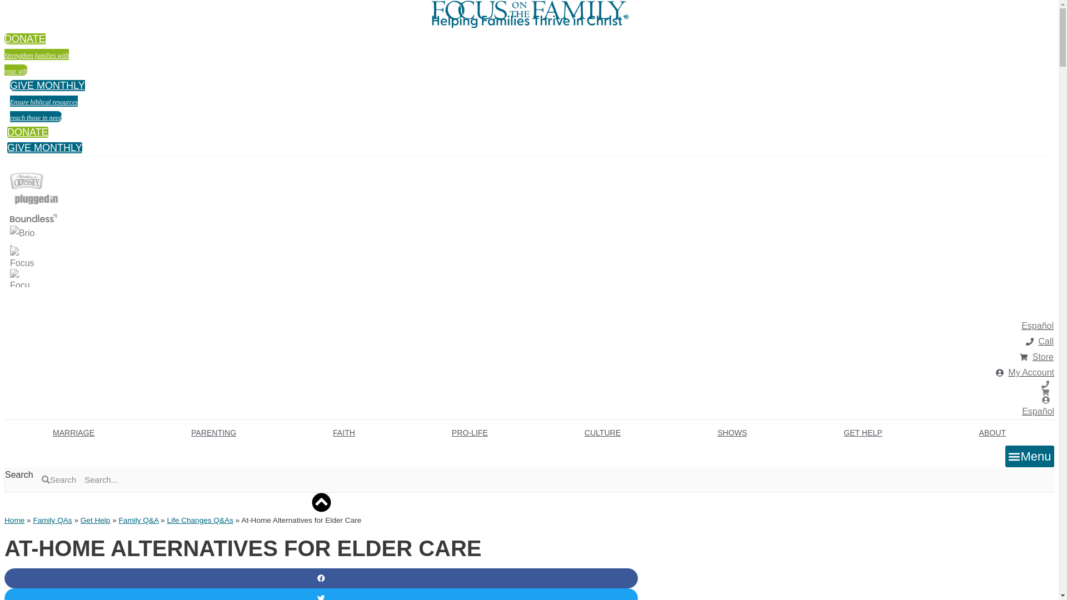  What do you see at coordinates (47, 101) in the screenshot?
I see `Focus on the Family` at bounding box center [47, 101].